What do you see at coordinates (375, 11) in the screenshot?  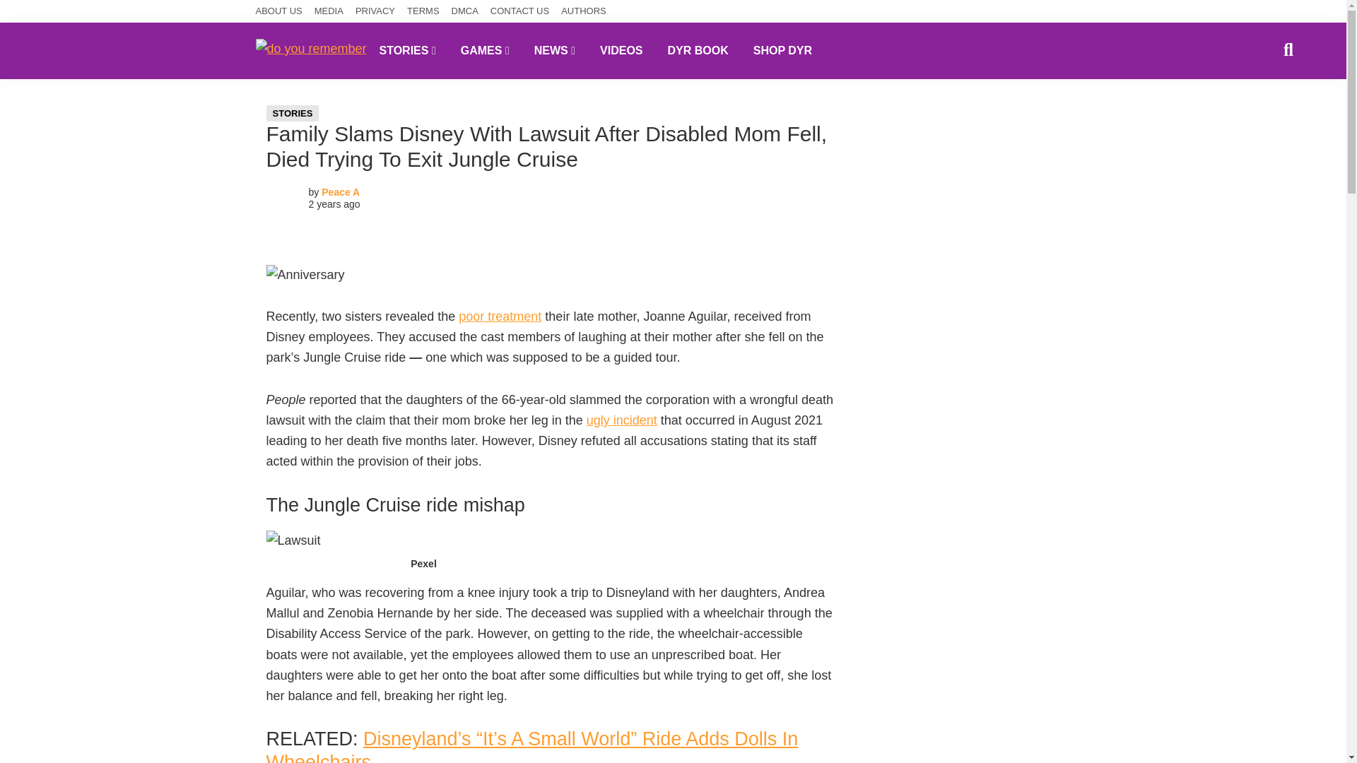 I see `PRIVACY` at bounding box center [375, 11].